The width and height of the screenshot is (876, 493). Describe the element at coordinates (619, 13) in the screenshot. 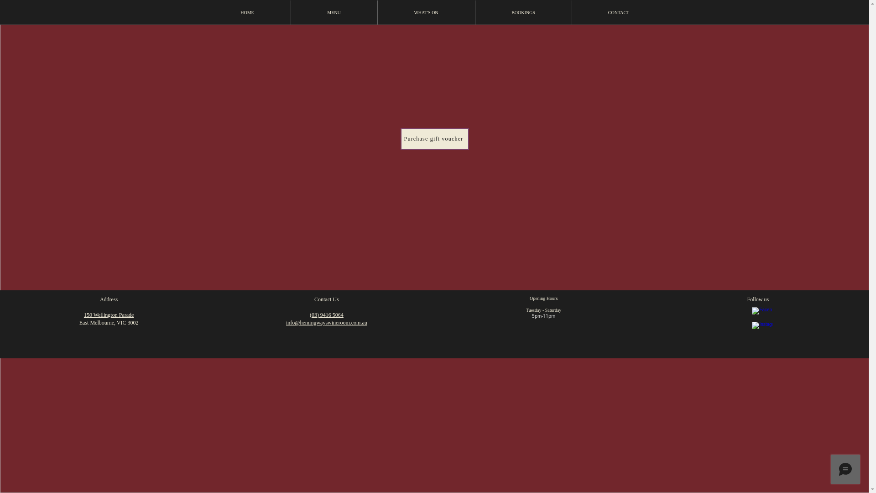

I see `CONTACT` at that location.